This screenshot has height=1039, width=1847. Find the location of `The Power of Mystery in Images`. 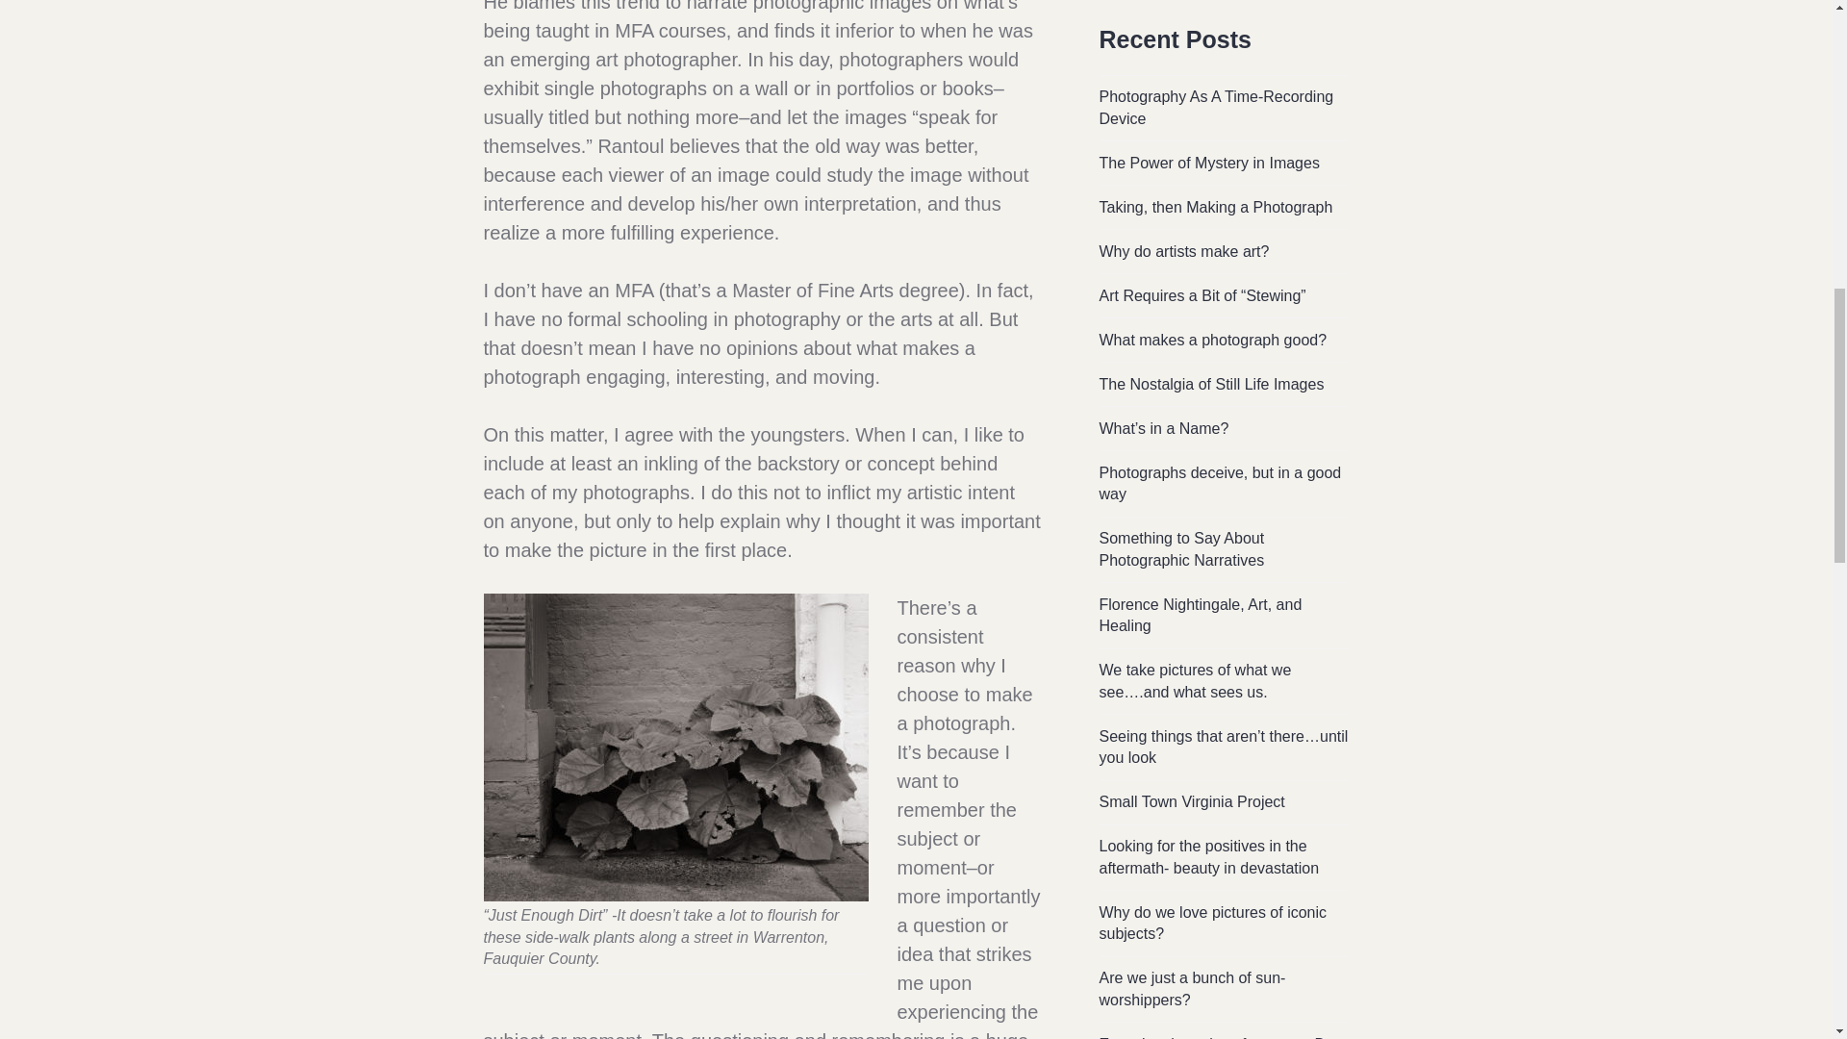

The Power of Mystery in Images is located at coordinates (1208, 163).